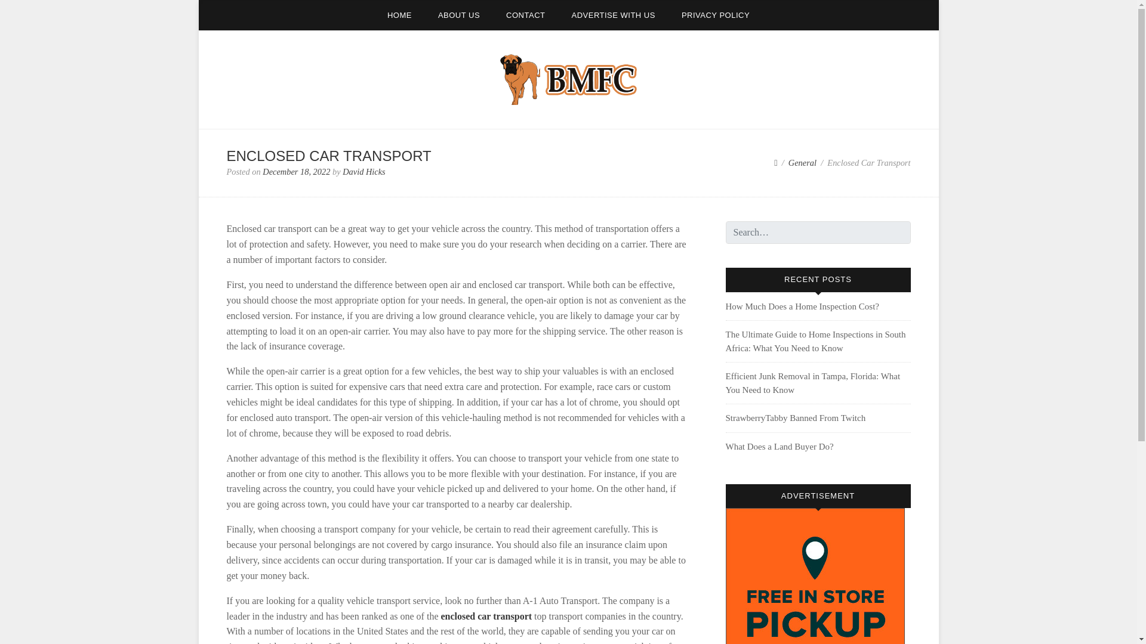  What do you see at coordinates (715, 15) in the screenshot?
I see `PRIVACY POLICY` at bounding box center [715, 15].